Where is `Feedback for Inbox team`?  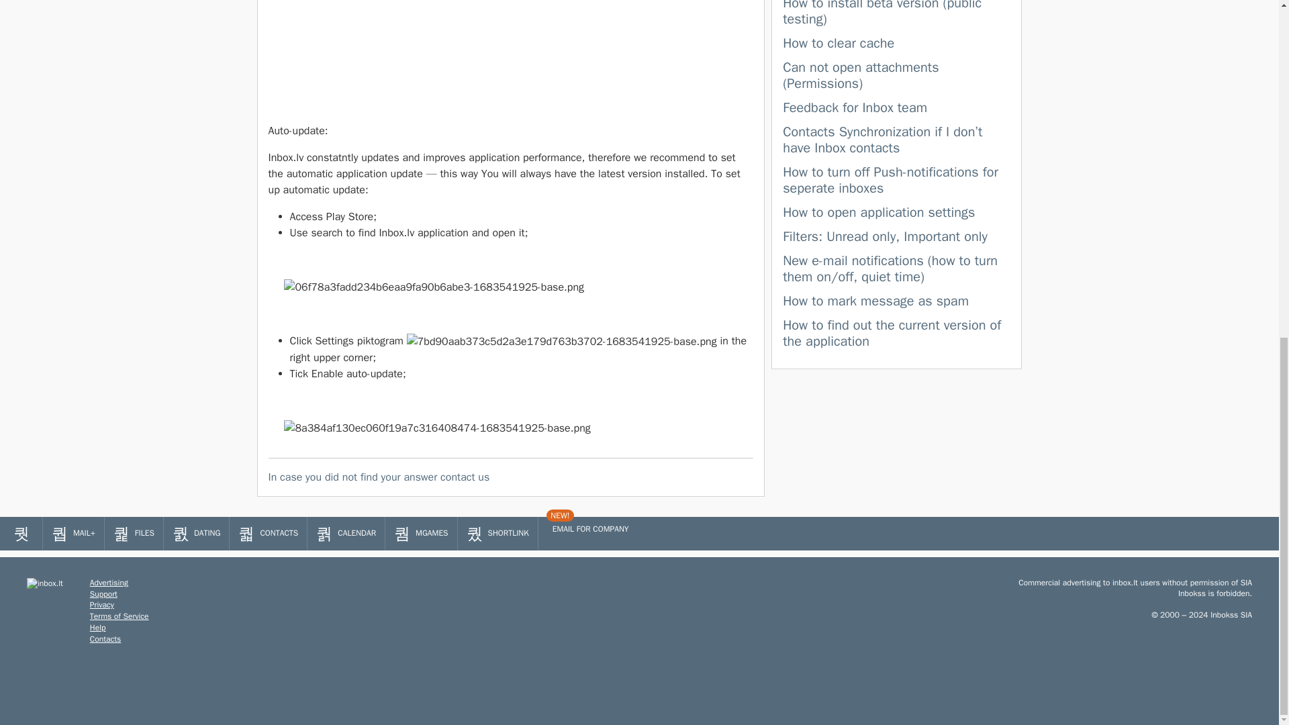
Feedback for Inbox team is located at coordinates (854, 107).